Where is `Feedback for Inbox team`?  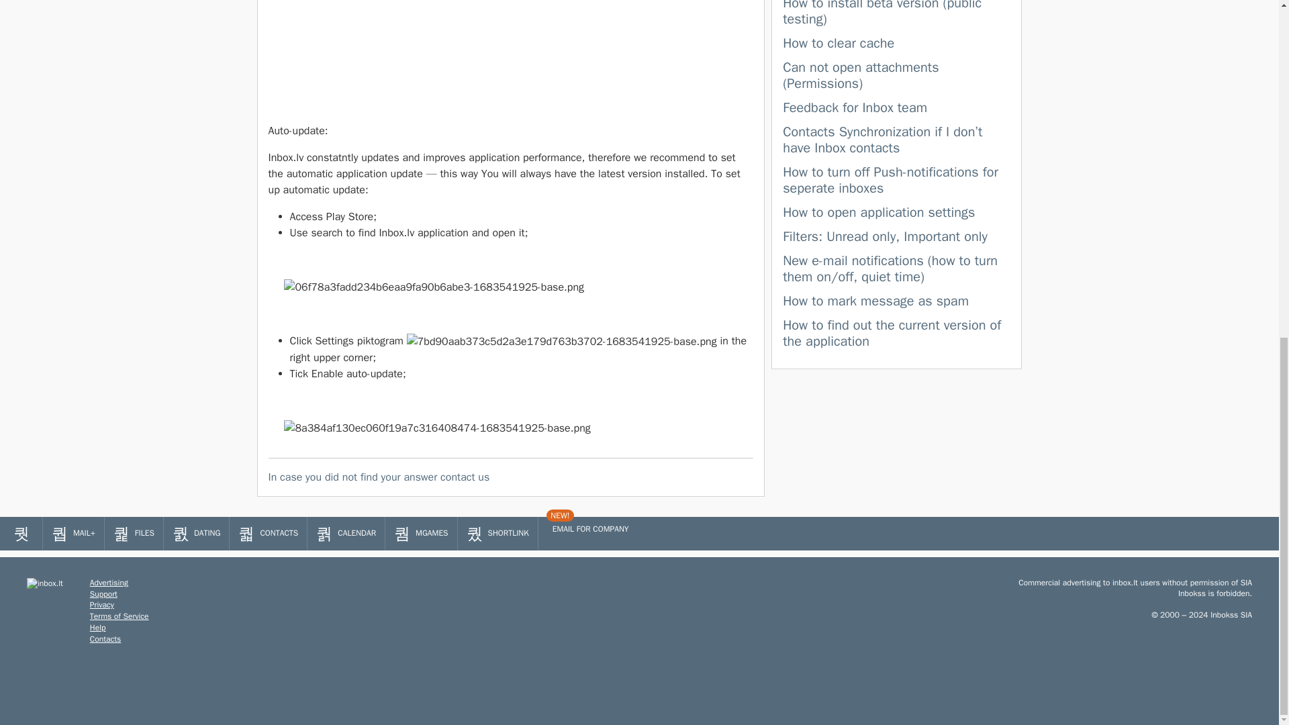
Feedback for Inbox team is located at coordinates (854, 107).